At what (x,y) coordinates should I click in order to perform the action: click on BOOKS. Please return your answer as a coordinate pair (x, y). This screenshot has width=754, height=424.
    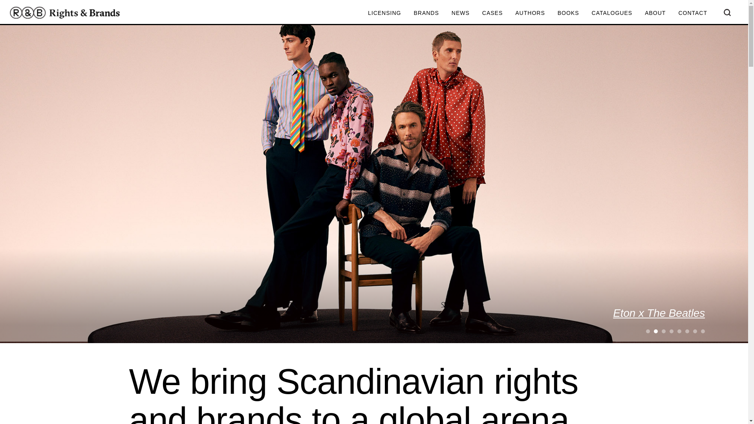
    Looking at the image, I should click on (568, 13).